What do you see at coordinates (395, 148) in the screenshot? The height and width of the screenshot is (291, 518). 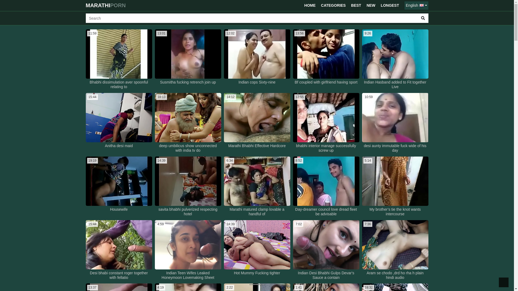 I see `desi aunty immutable fuck wide of his day` at bounding box center [395, 148].